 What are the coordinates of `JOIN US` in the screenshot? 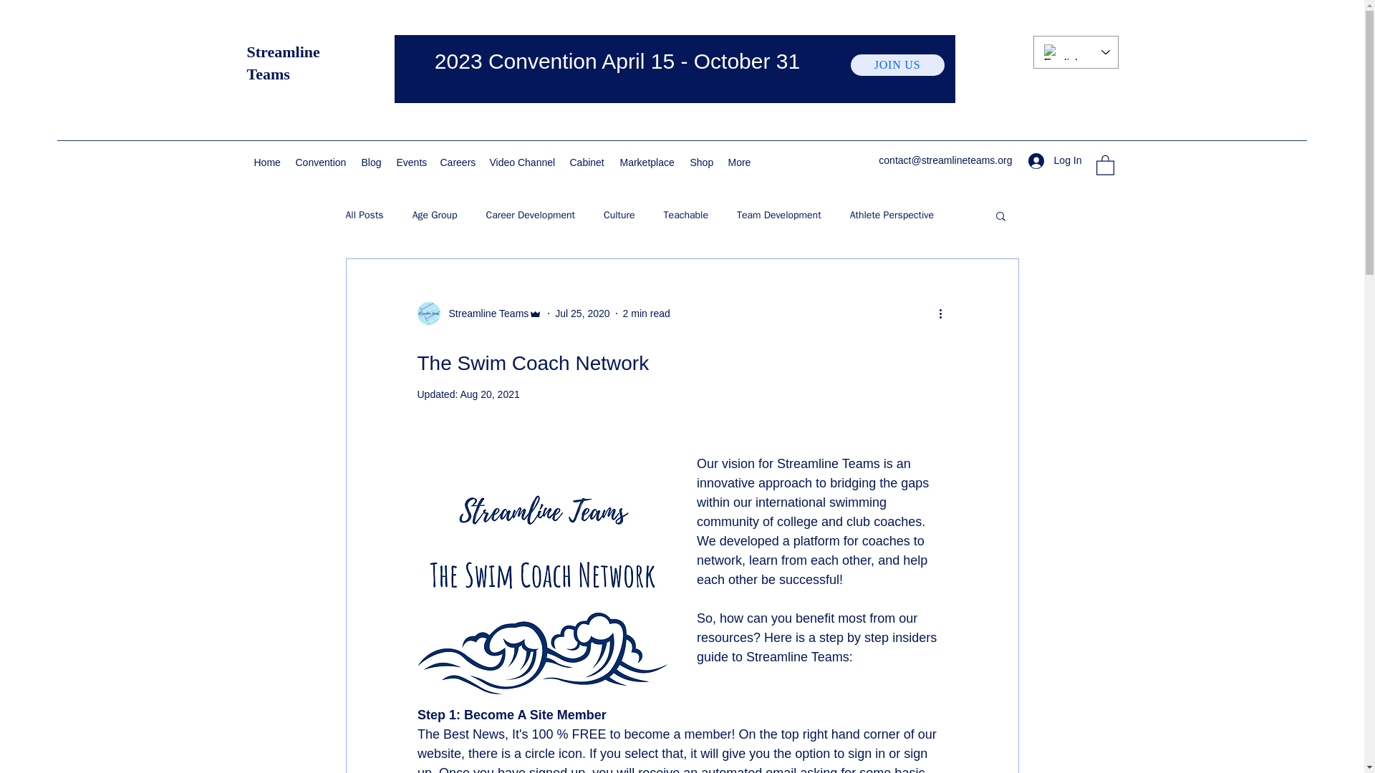 It's located at (898, 64).